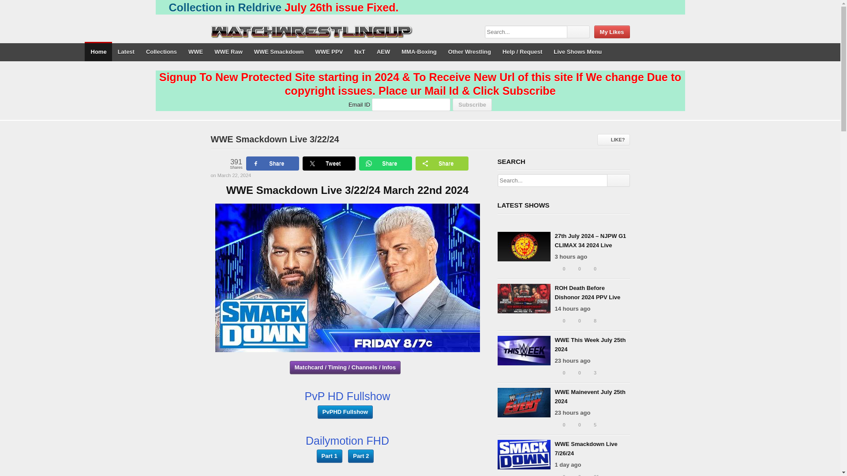  Describe the element at coordinates (524, 350) in the screenshot. I see `WWE This Week July 25th 2024` at that location.